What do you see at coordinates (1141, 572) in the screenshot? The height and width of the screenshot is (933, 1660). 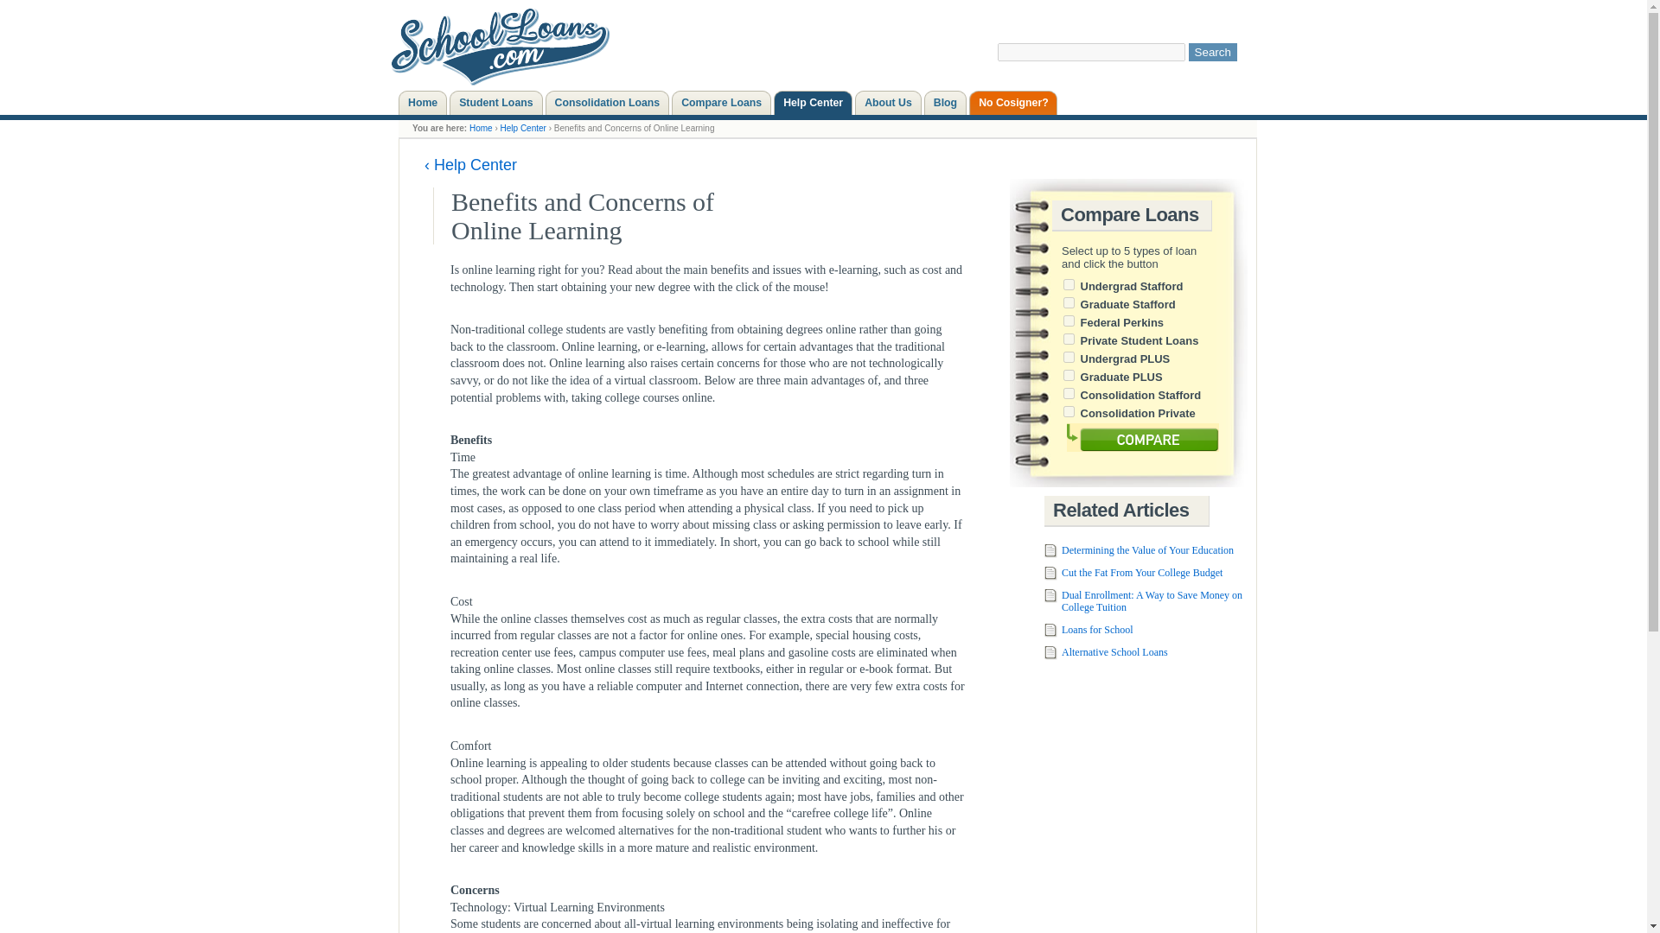 I see `October 10, 2011` at bounding box center [1141, 572].